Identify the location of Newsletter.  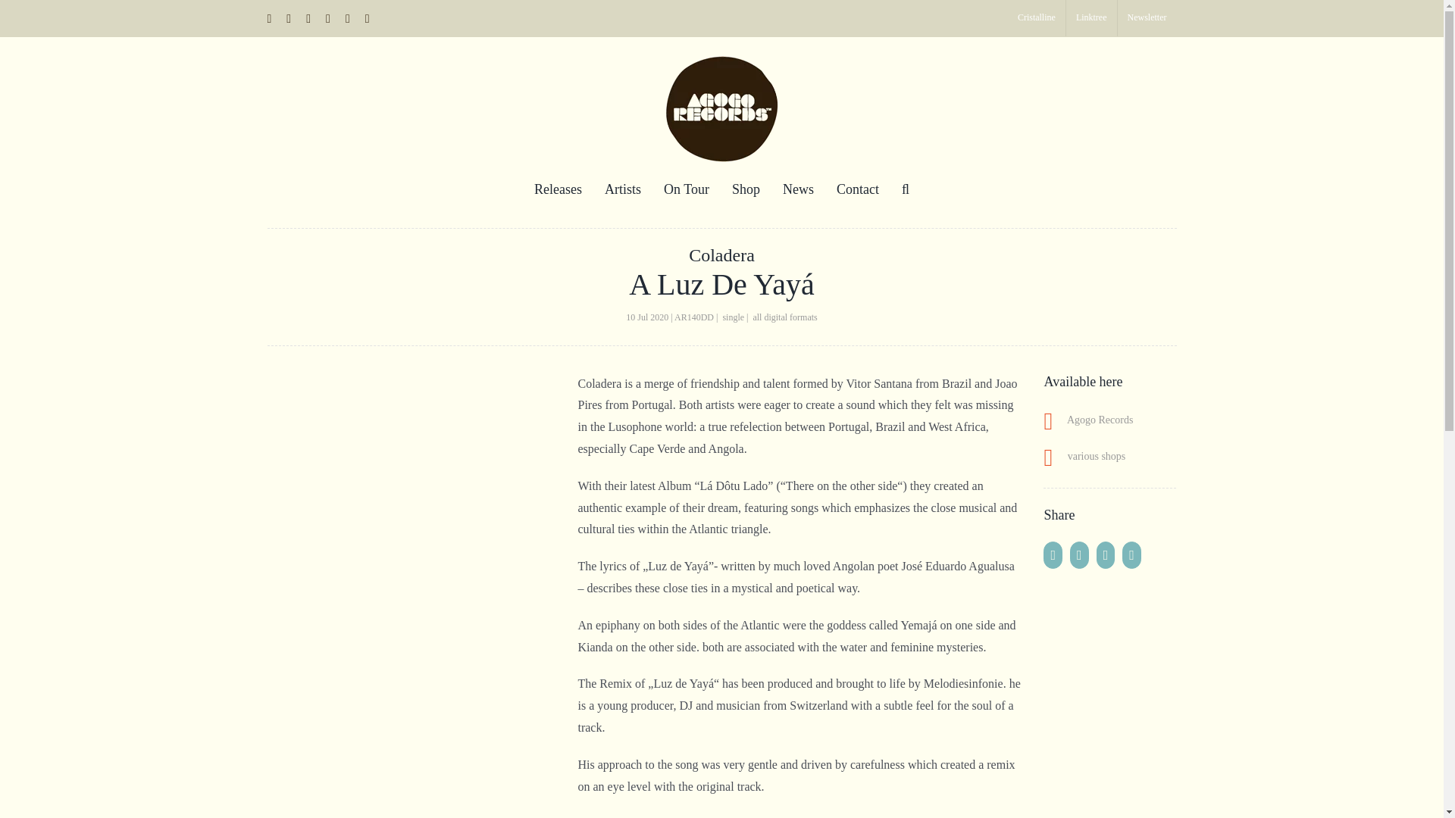
(1147, 18).